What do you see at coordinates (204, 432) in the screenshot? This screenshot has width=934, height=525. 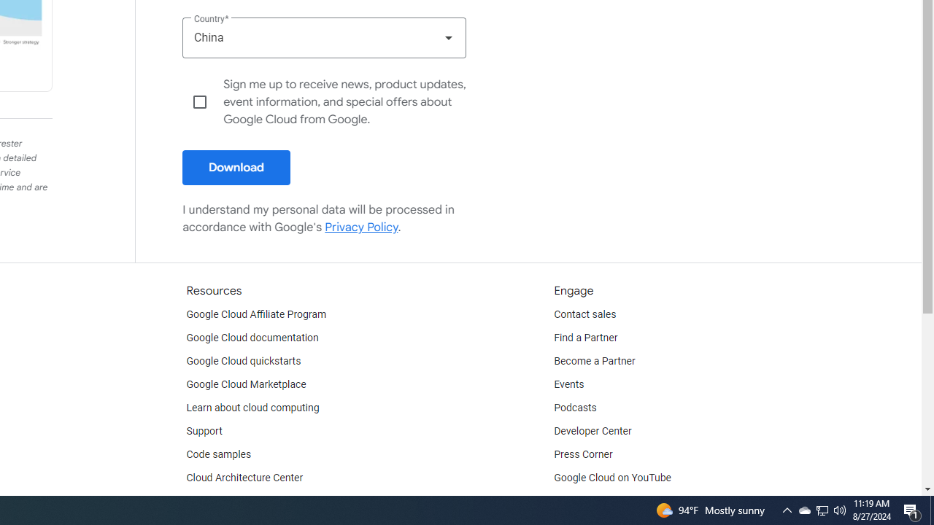 I see `Support` at bounding box center [204, 432].